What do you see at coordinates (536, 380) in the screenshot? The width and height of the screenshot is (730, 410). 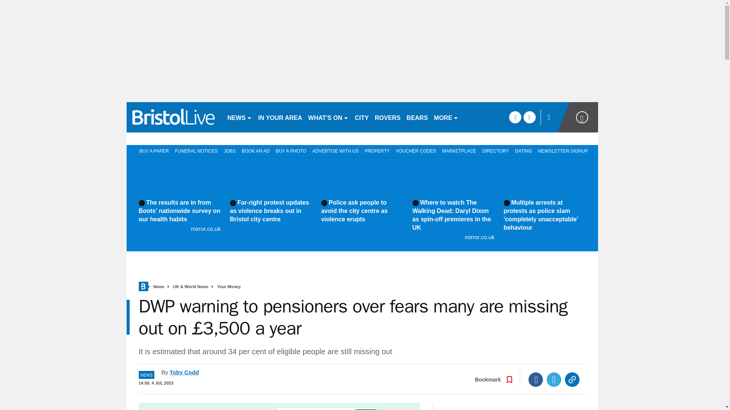 I see `Facebook` at bounding box center [536, 380].